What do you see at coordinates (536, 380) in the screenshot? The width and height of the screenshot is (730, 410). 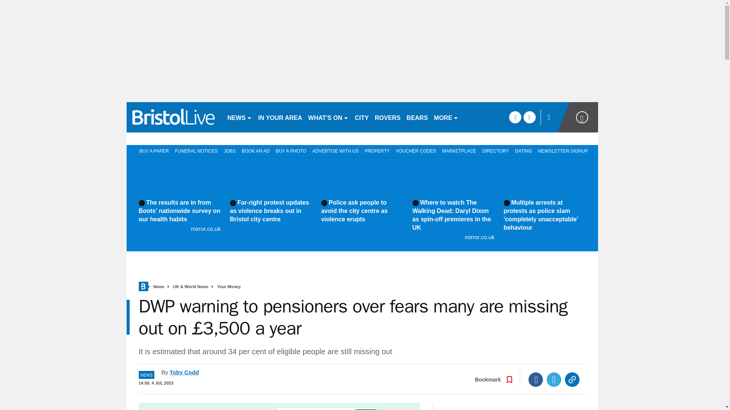 I see `Facebook` at bounding box center [536, 380].